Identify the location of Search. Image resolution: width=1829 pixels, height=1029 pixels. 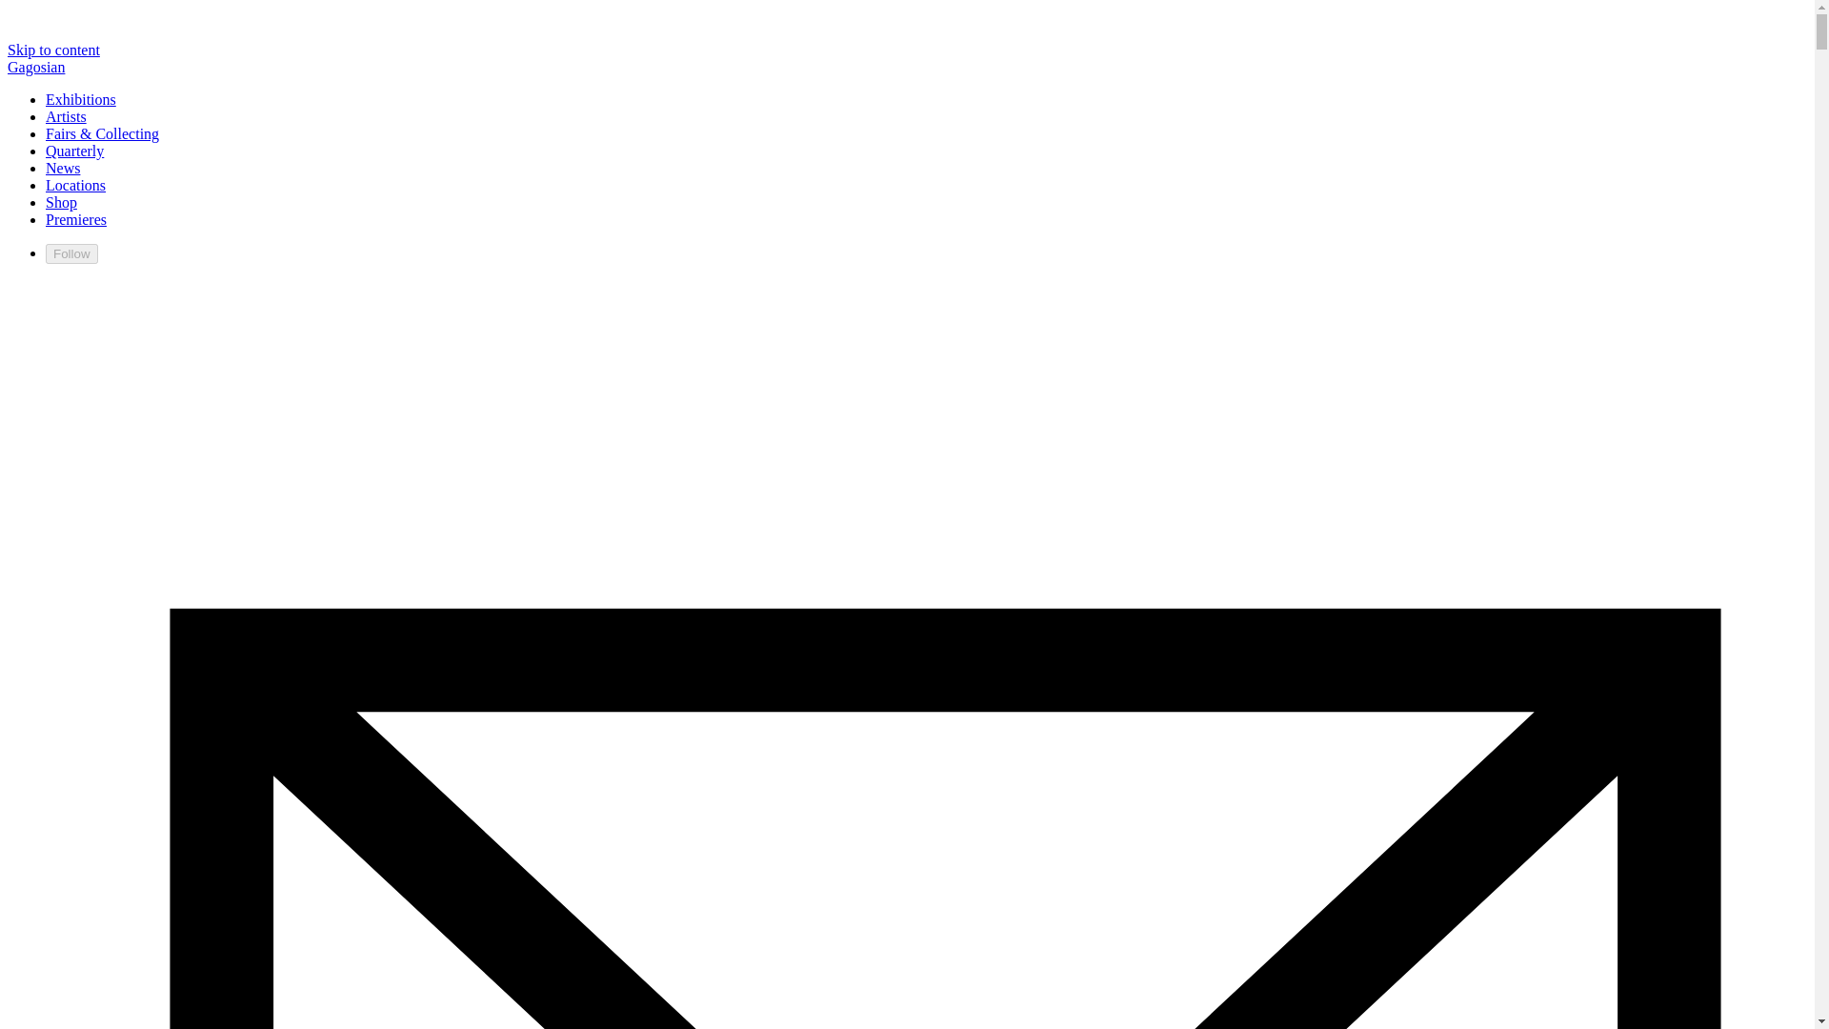
(1449, 17).